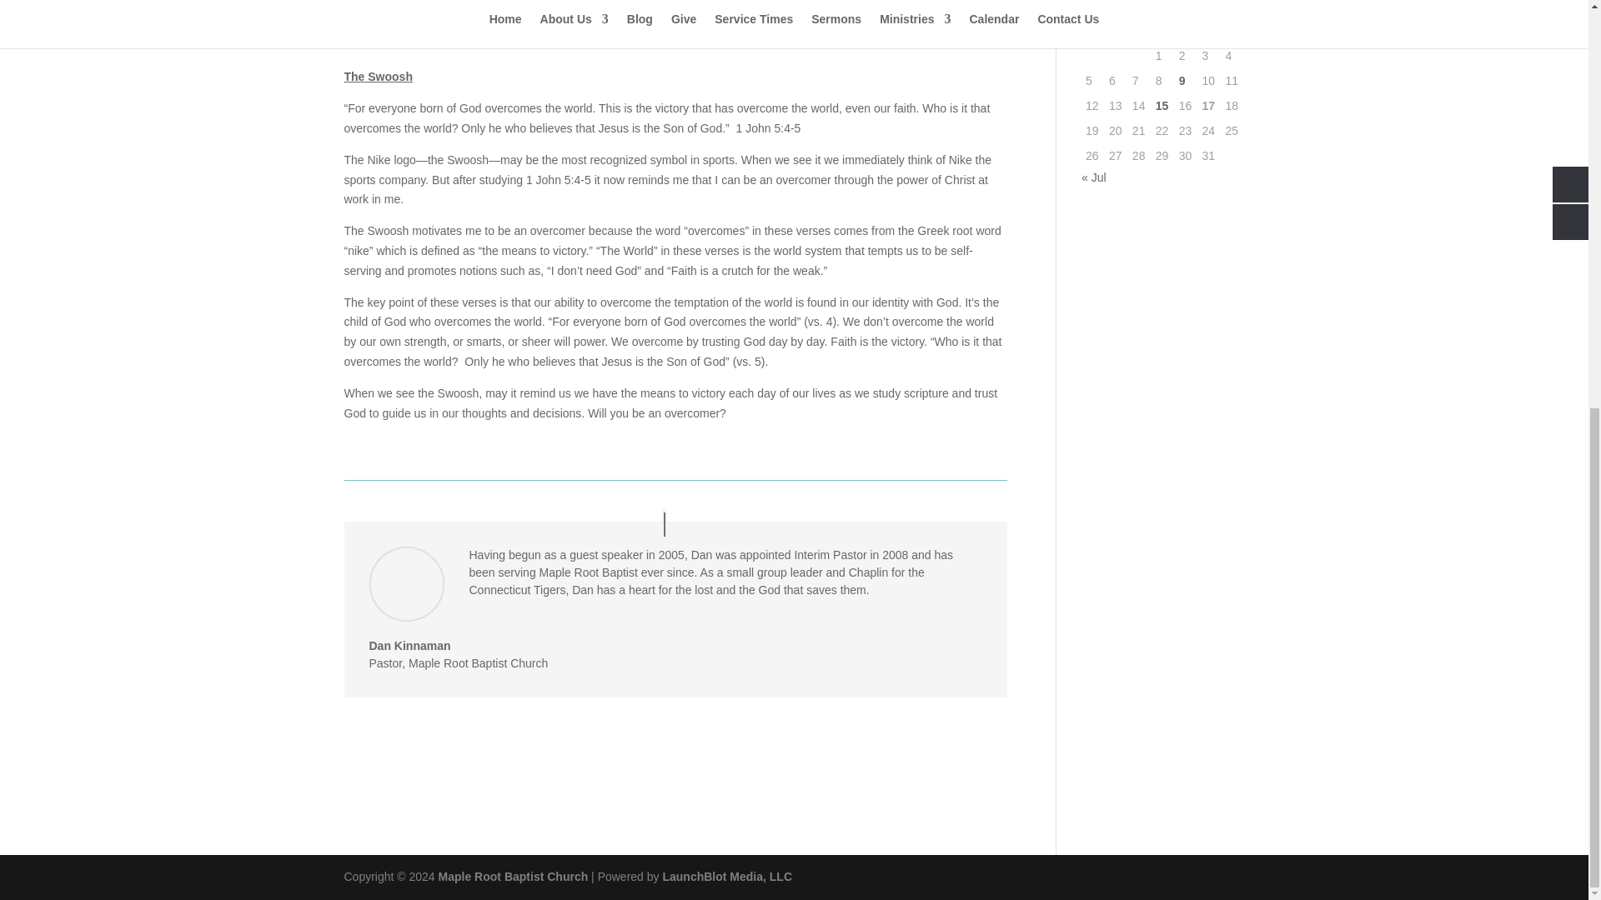  I want to click on Sunday, so click(1232, 32).